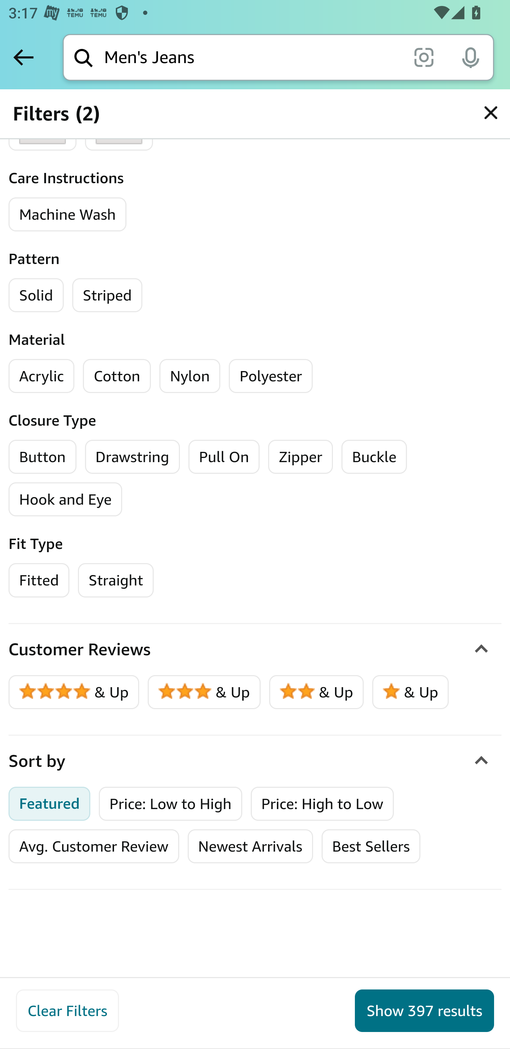 This screenshot has width=510, height=1049. What do you see at coordinates (370, 846) in the screenshot?
I see `Best Sellers` at bounding box center [370, 846].